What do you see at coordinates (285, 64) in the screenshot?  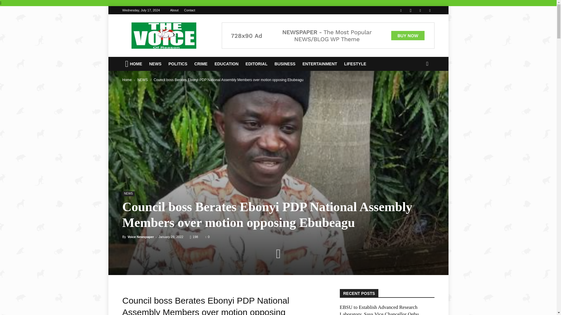 I see `BUSINESS` at bounding box center [285, 64].